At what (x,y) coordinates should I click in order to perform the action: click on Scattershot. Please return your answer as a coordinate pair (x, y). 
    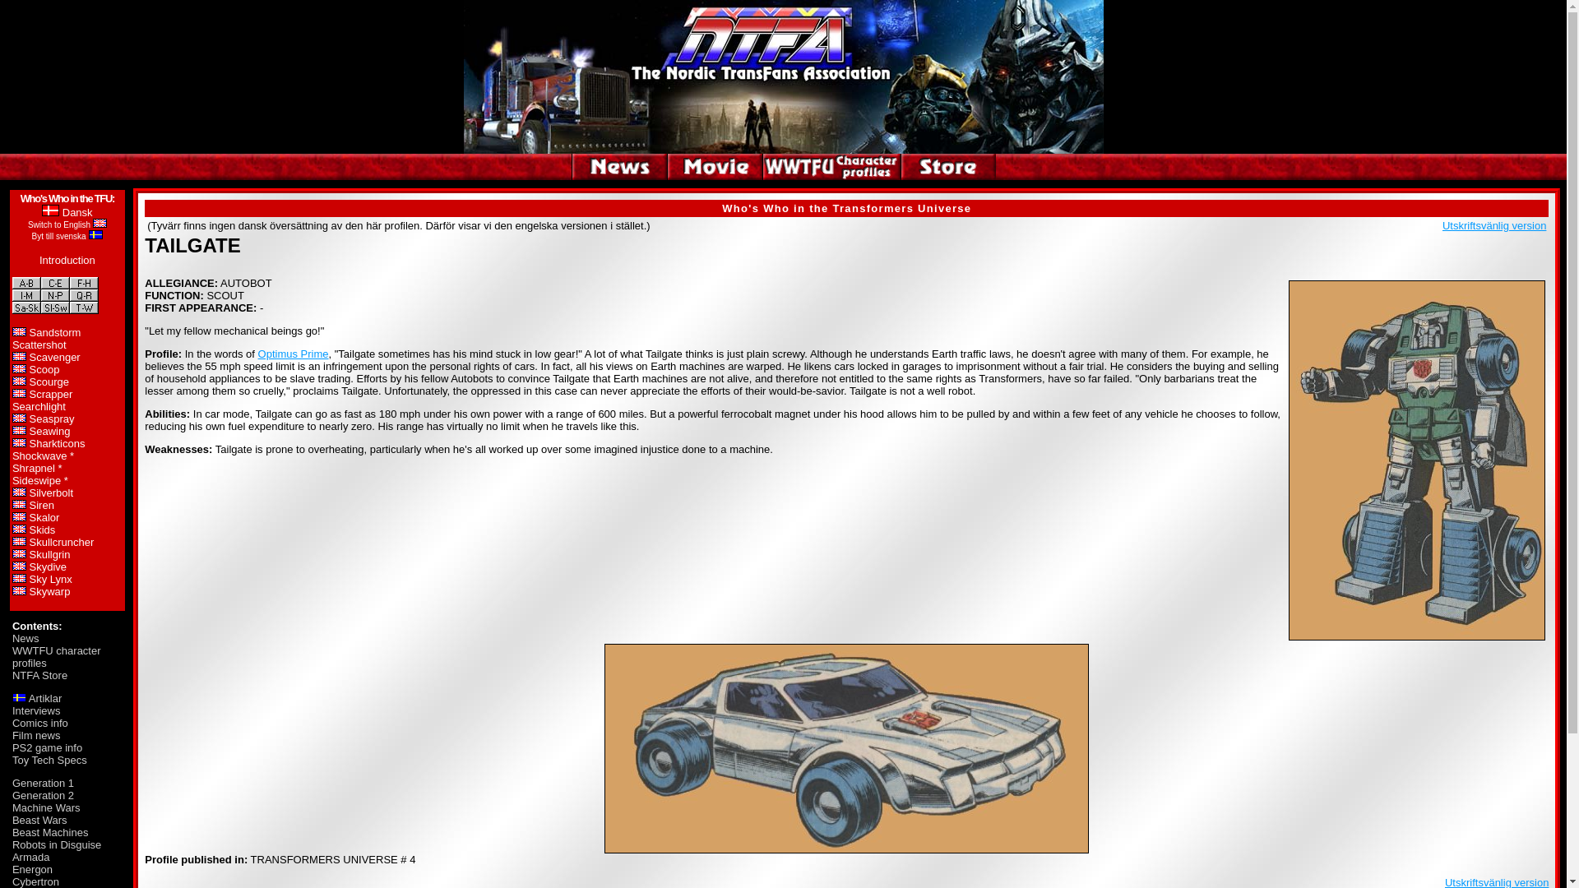
    Looking at the image, I should click on (39, 344).